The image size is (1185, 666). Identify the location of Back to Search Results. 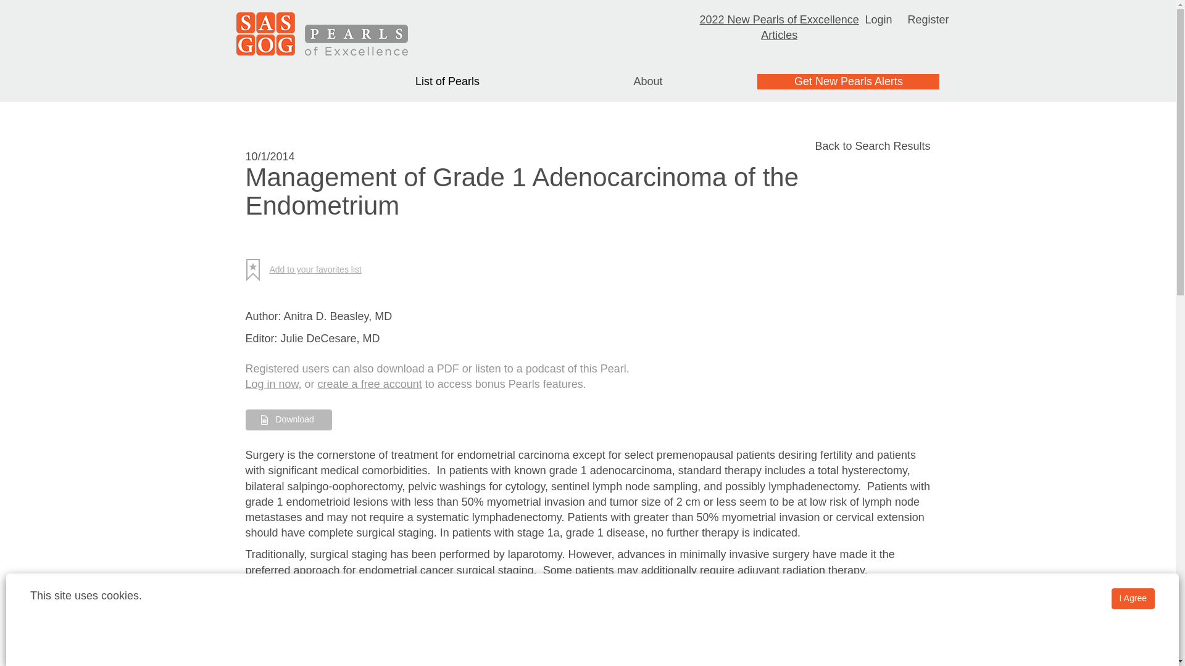
(873, 146).